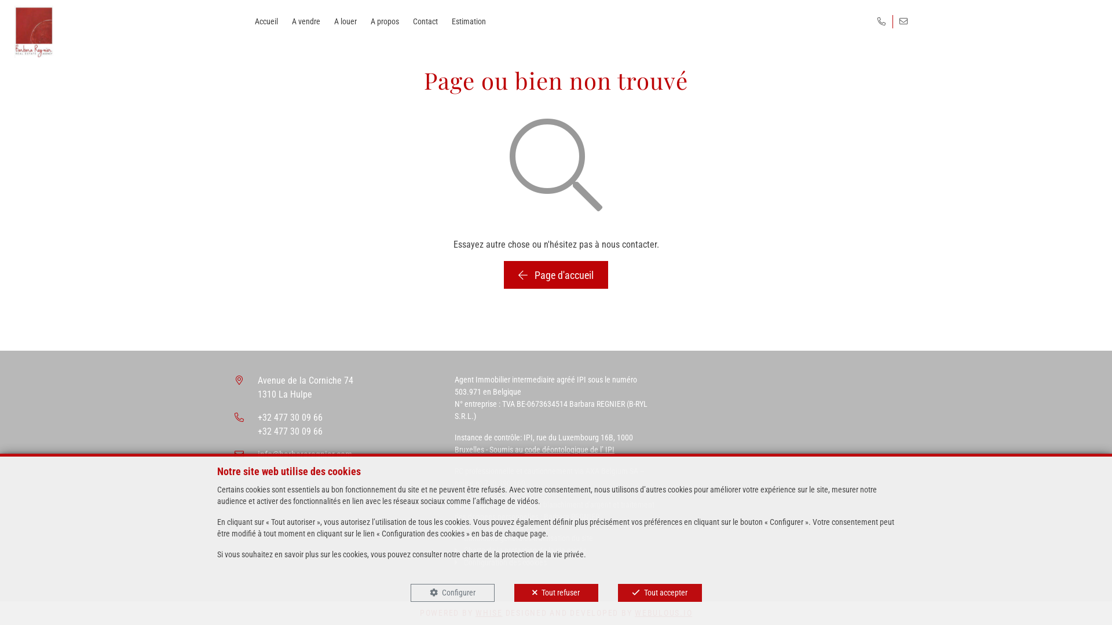  I want to click on A vendre, so click(306, 22).